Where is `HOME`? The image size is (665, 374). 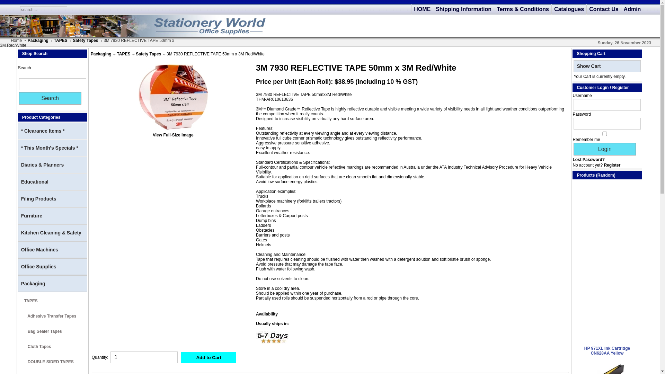 HOME is located at coordinates (422, 9).